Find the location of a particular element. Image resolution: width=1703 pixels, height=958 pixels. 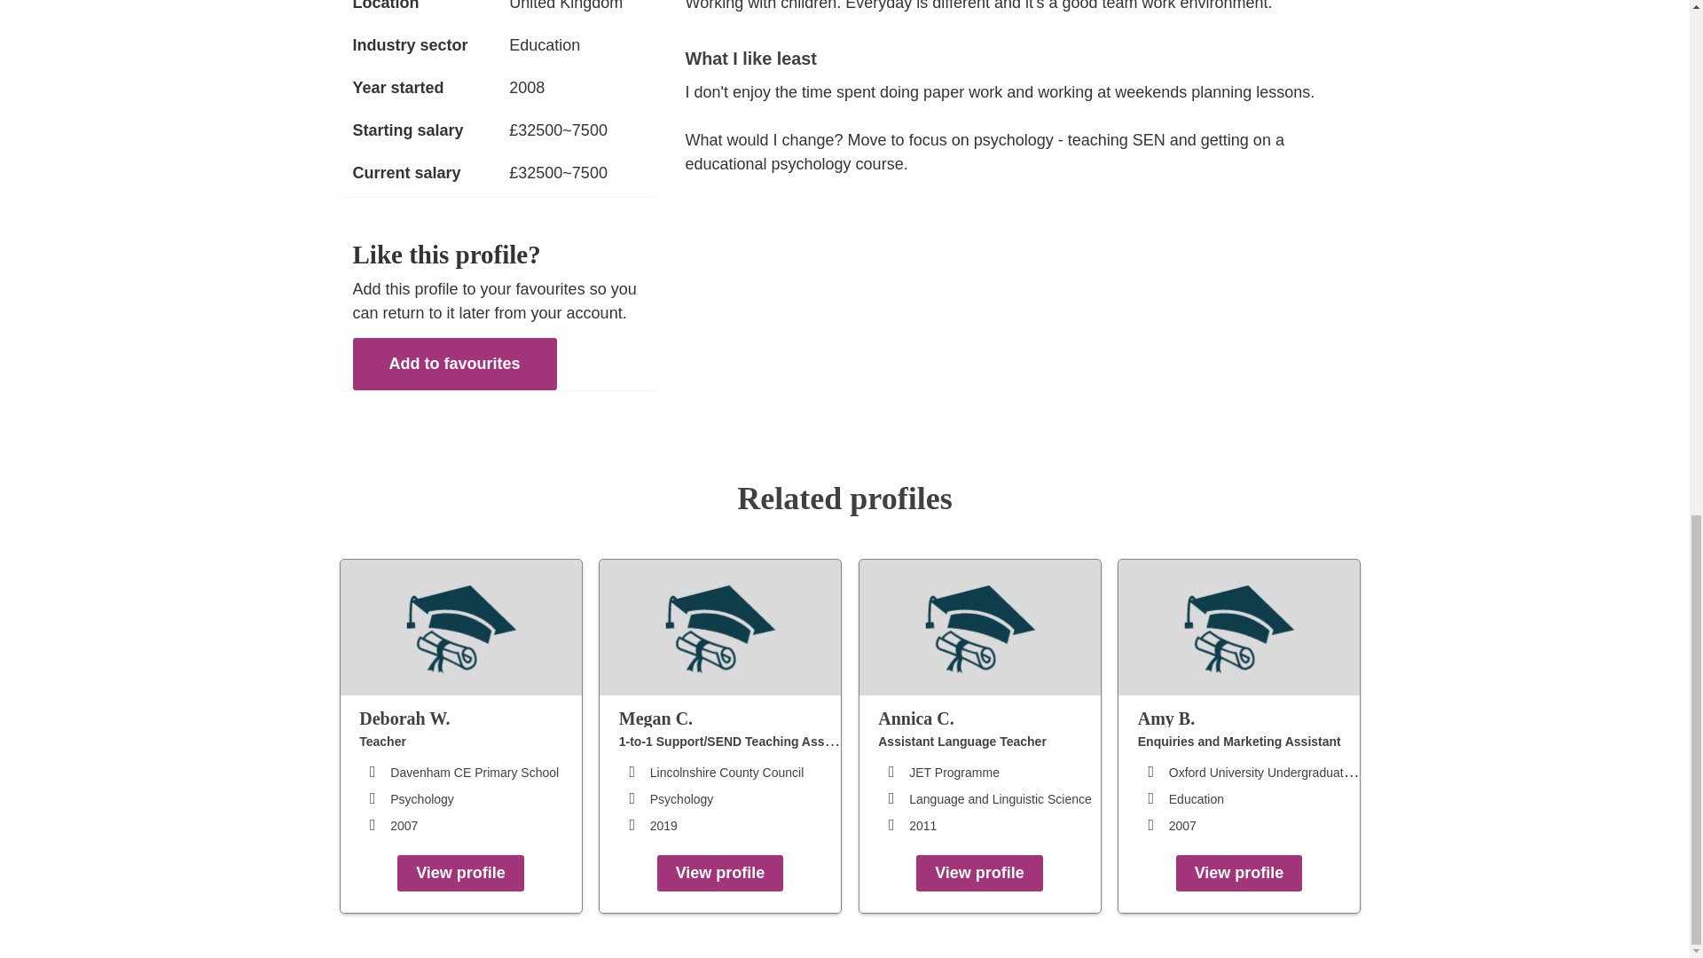

2007 is located at coordinates (403, 825).